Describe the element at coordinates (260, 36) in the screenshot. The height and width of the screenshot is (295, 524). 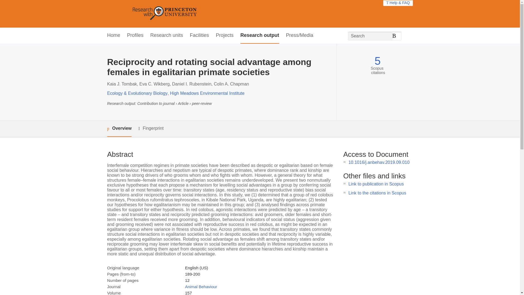
I see `Research output` at that location.